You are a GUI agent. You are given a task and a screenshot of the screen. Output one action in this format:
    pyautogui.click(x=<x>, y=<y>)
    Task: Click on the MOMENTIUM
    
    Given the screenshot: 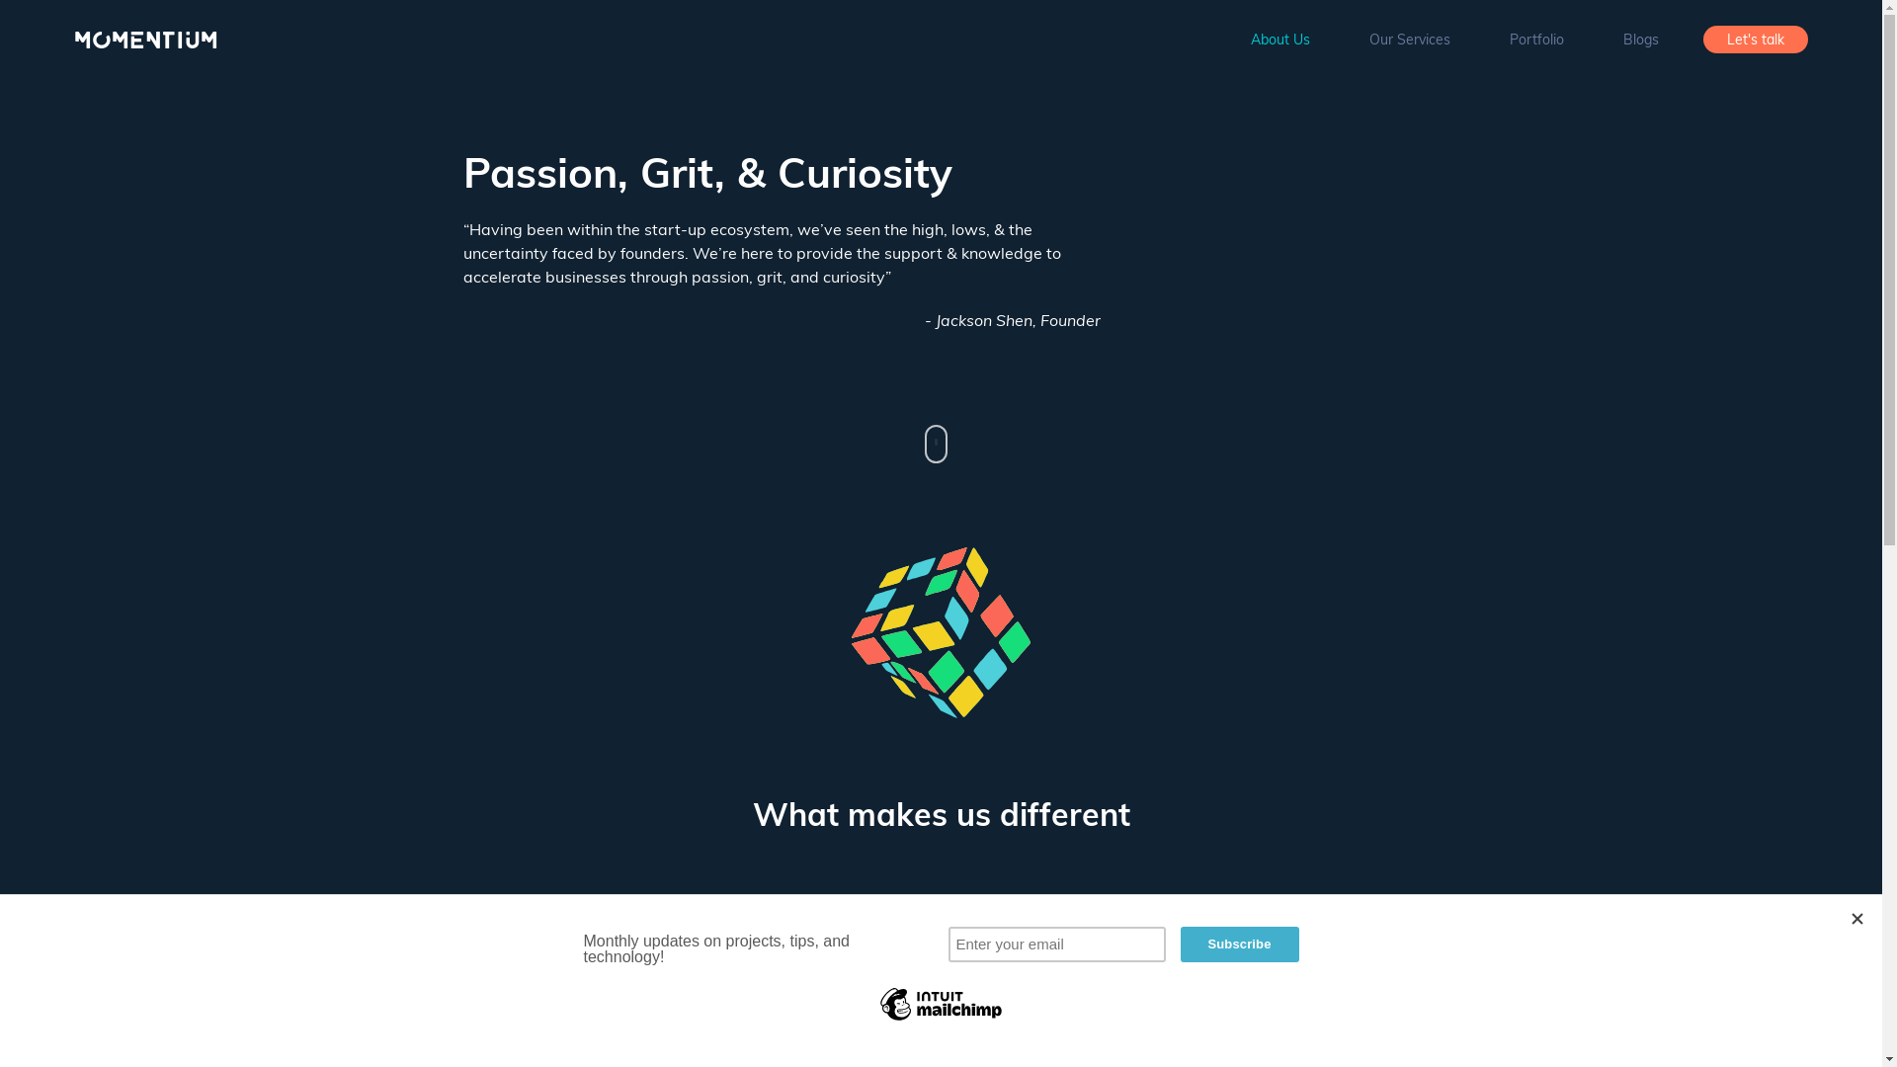 What is the action you would take?
    pyautogui.click(x=146, y=40)
    